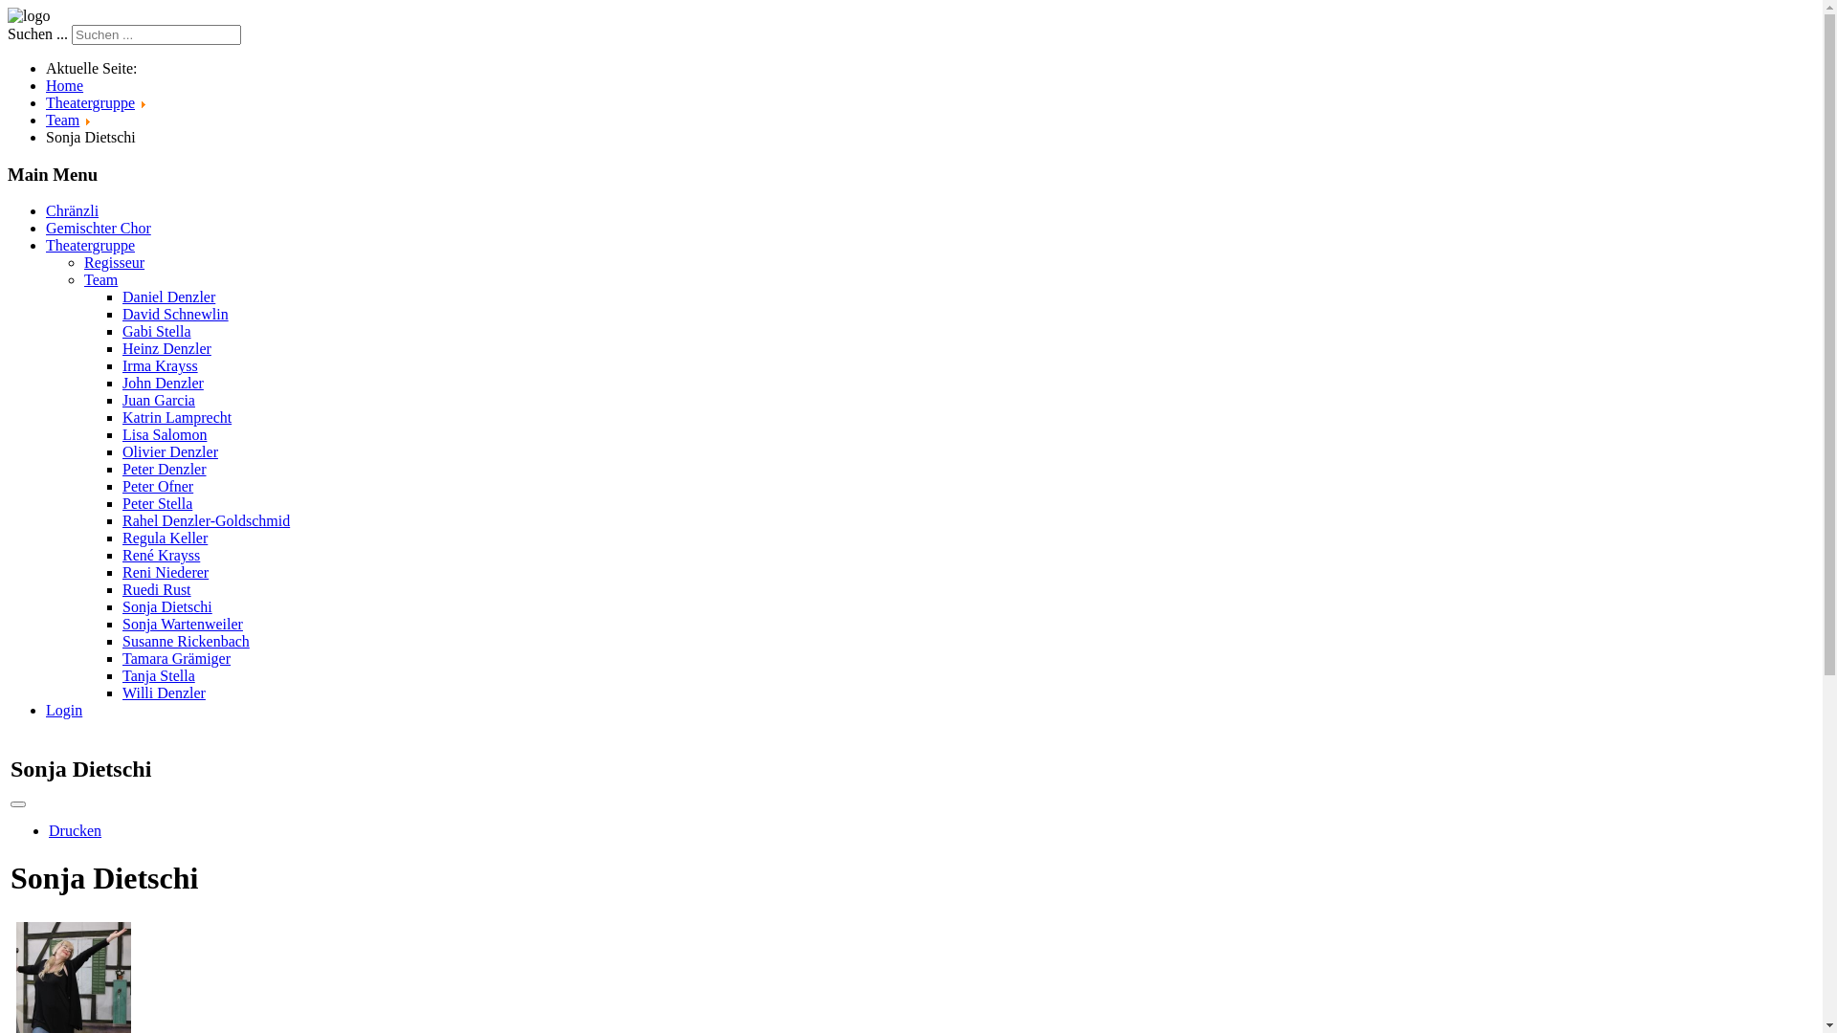  I want to click on Lisa Salomon, so click(165, 434).